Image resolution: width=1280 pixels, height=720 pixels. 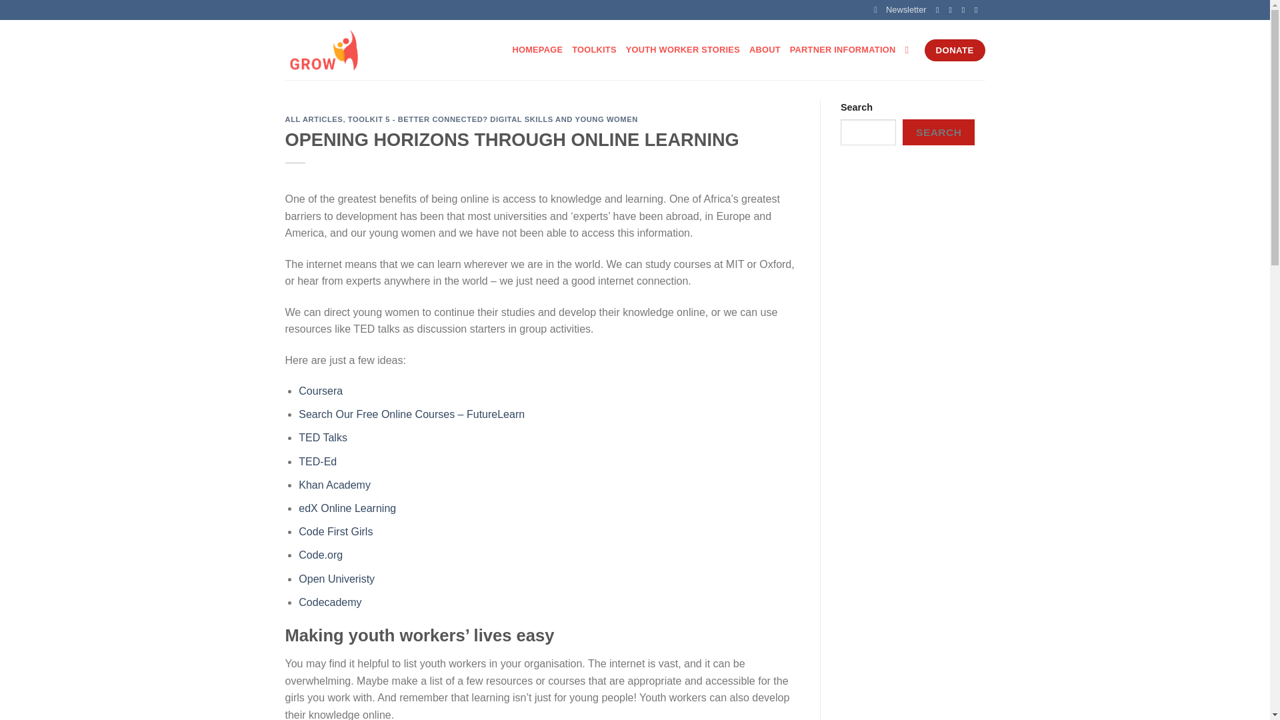 I want to click on Code First Girls, so click(x=335, y=531).